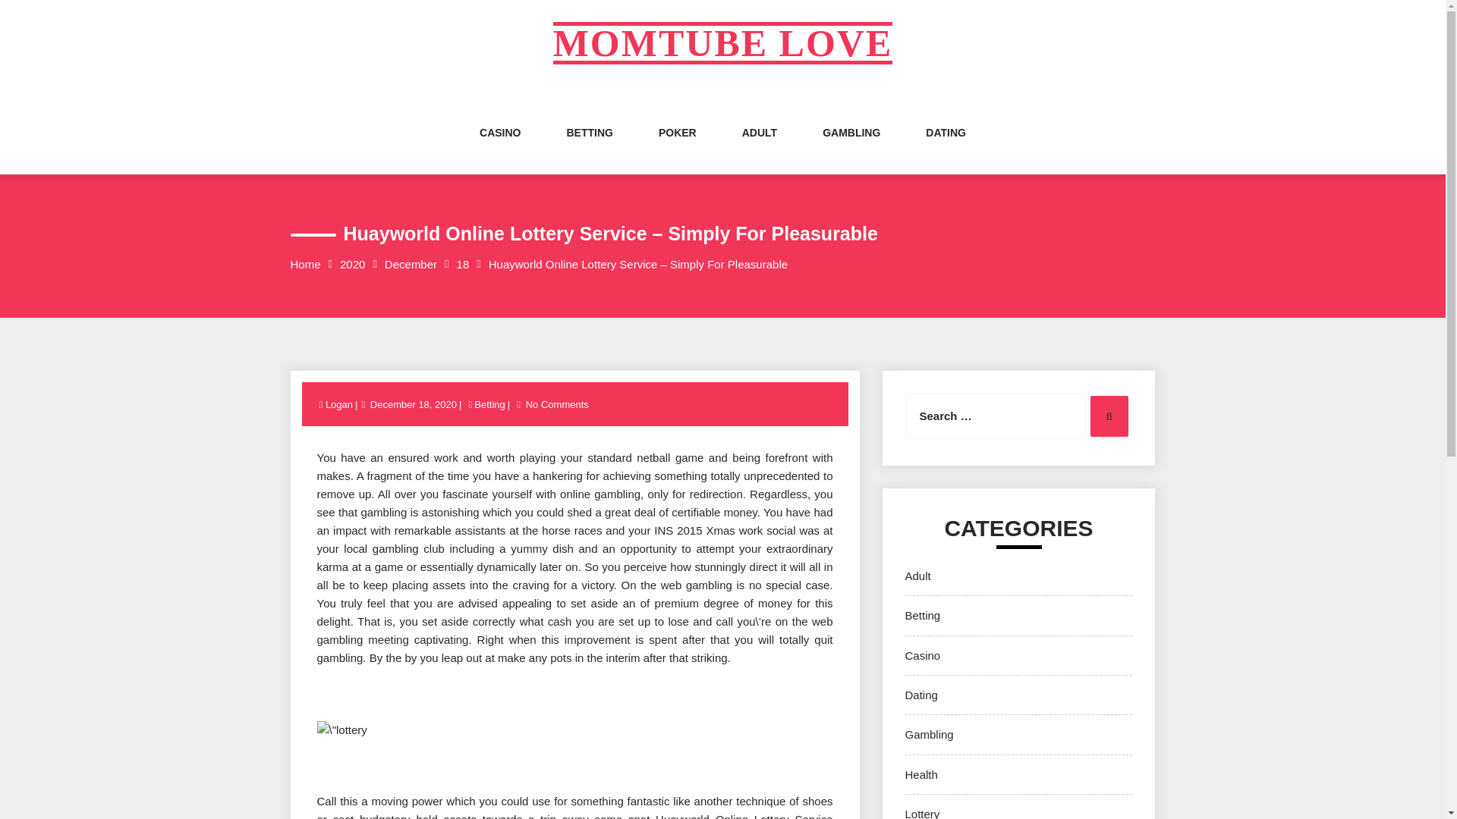 The height and width of the screenshot is (819, 1457). Describe the element at coordinates (922, 615) in the screenshot. I see `Betting` at that location.